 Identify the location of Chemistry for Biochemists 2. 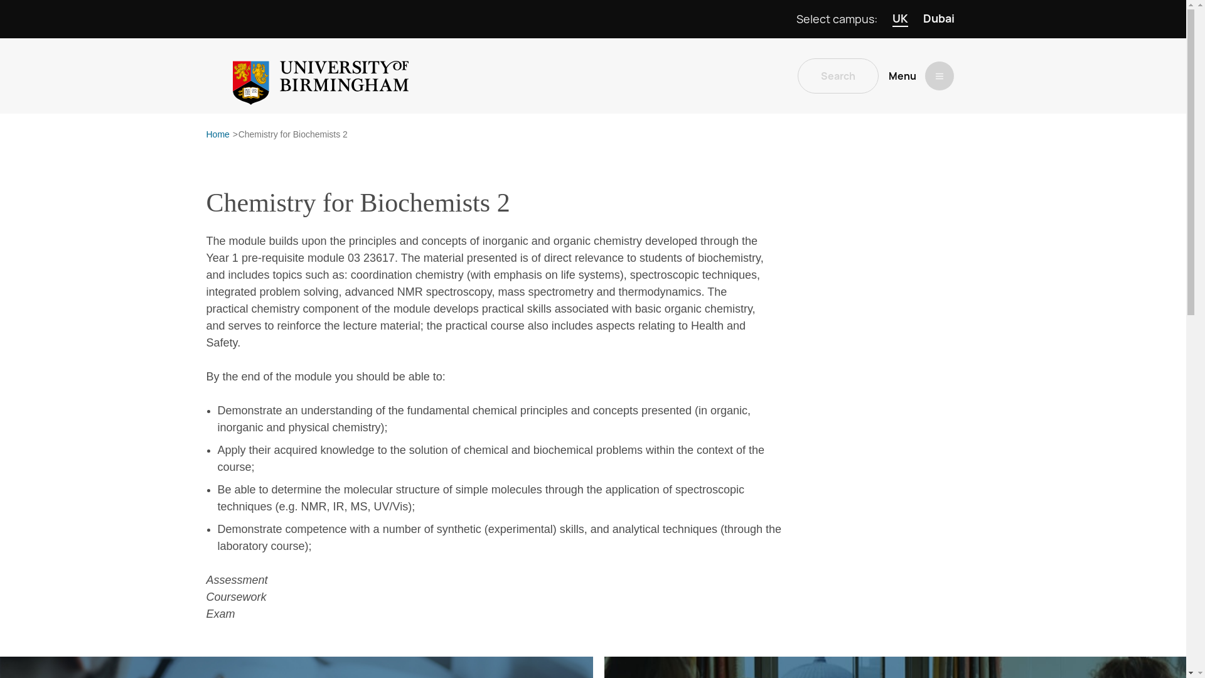
(293, 134).